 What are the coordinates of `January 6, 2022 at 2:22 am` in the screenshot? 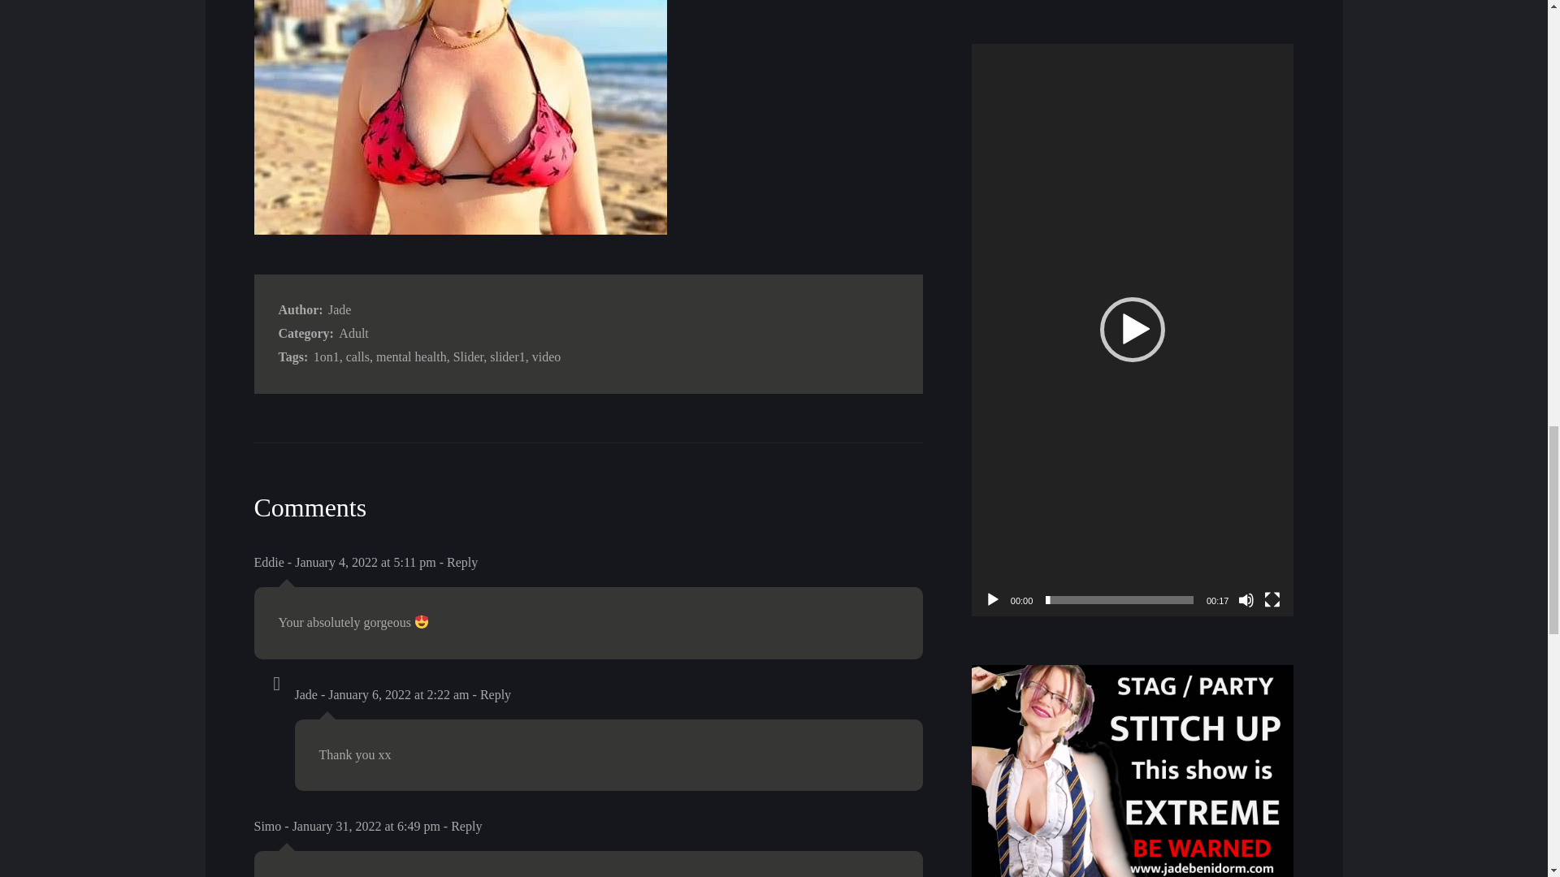 It's located at (398, 694).